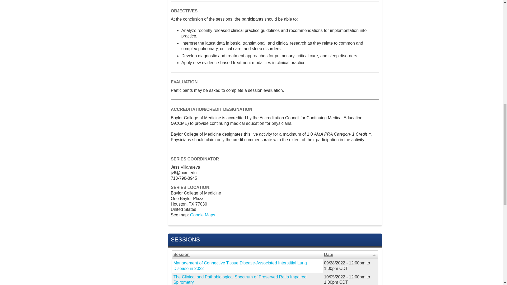  Describe the element at coordinates (247, 255) in the screenshot. I see `sort by Session` at that location.